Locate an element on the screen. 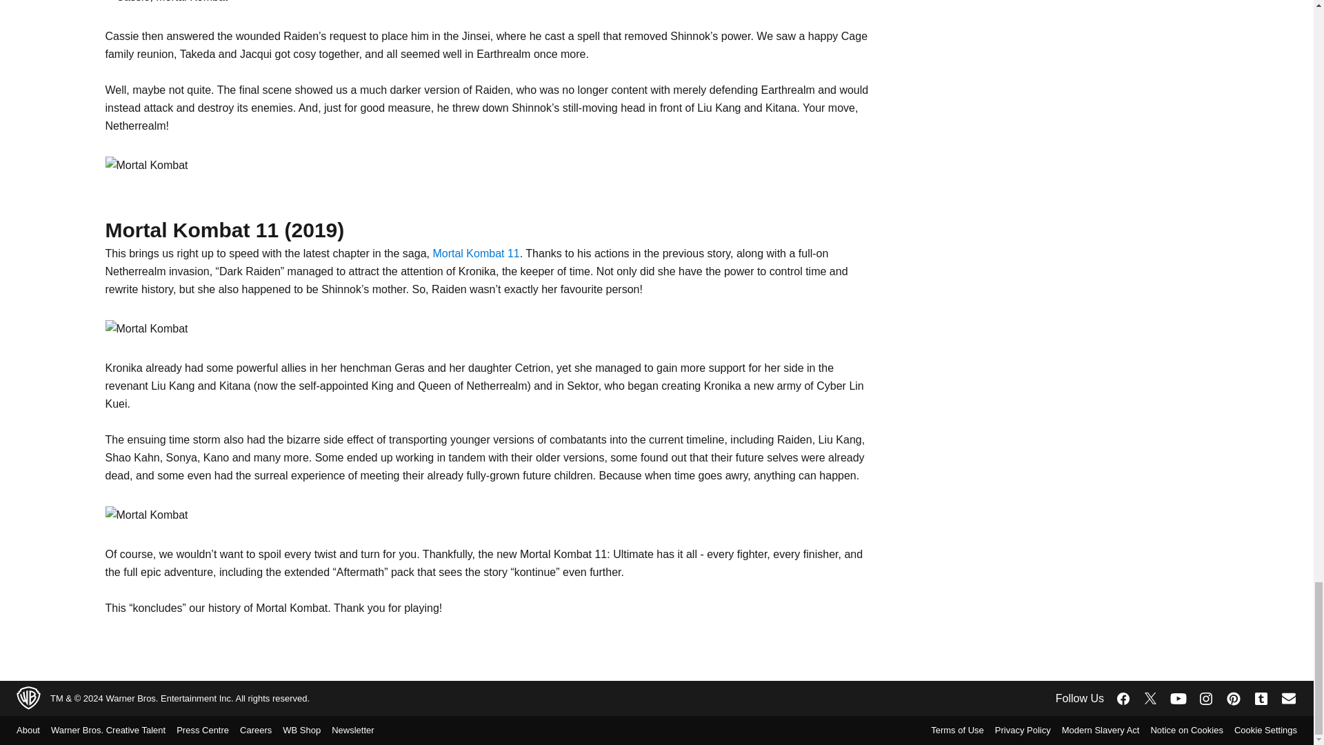 The image size is (1324, 745). Press Centre is located at coordinates (208, 730).